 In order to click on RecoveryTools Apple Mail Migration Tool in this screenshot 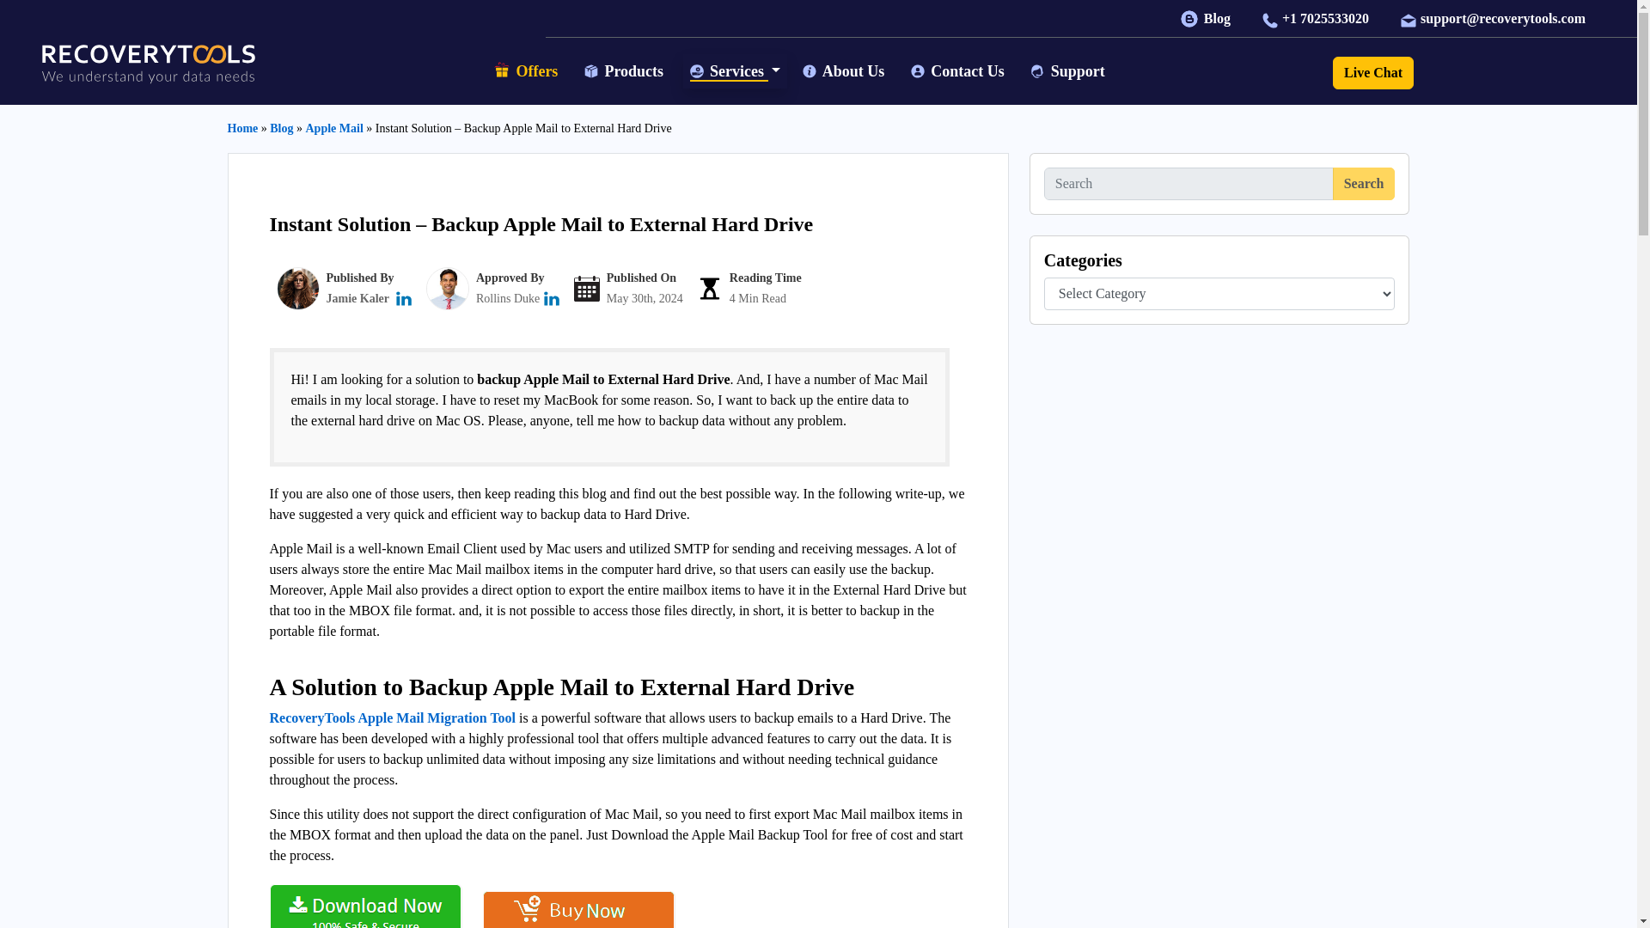, I will do `click(393, 717)`.